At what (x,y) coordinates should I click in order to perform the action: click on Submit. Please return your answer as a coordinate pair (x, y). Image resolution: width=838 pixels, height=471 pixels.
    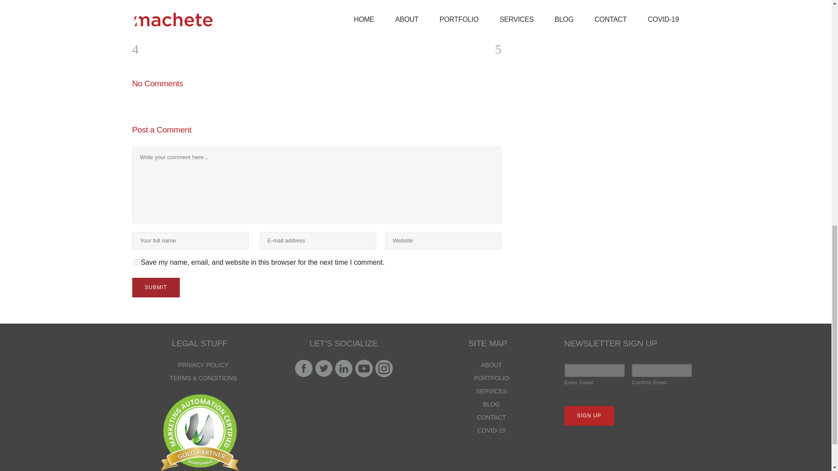
    Looking at the image, I should click on (155, 287).